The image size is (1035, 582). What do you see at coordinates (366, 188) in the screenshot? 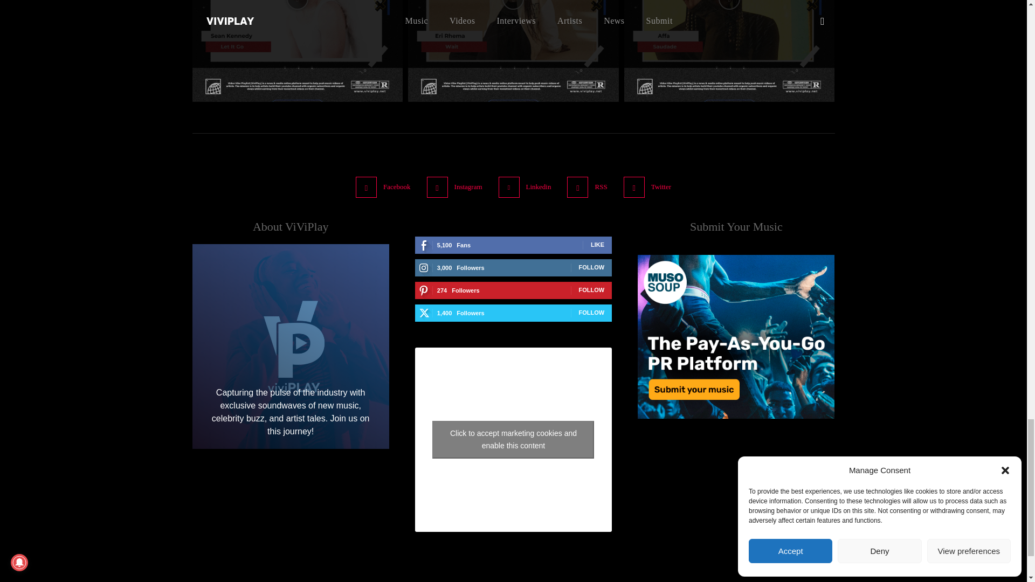
I see `Facebook` at bounding box center [366, 188].